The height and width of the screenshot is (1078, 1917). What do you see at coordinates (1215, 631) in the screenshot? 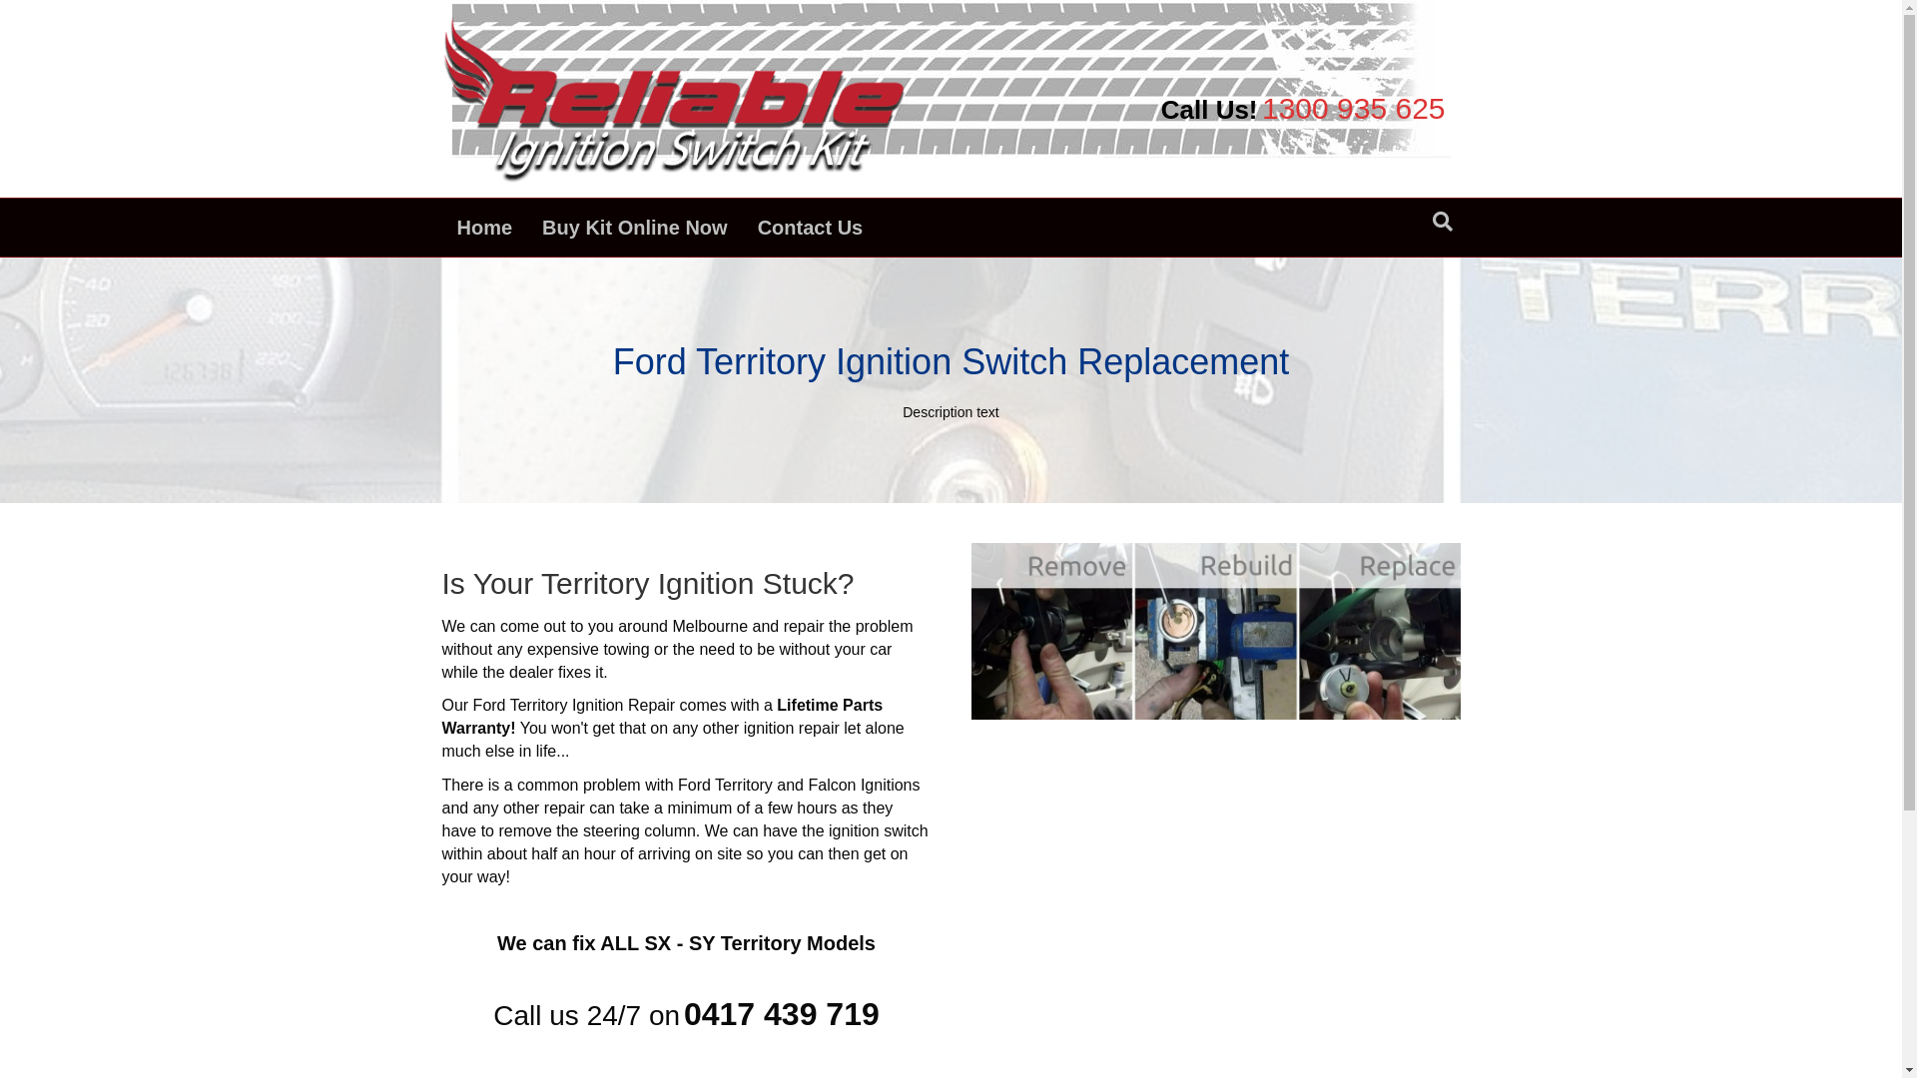
I see `ford-ignition fix` at bounding box center [1215, 631].